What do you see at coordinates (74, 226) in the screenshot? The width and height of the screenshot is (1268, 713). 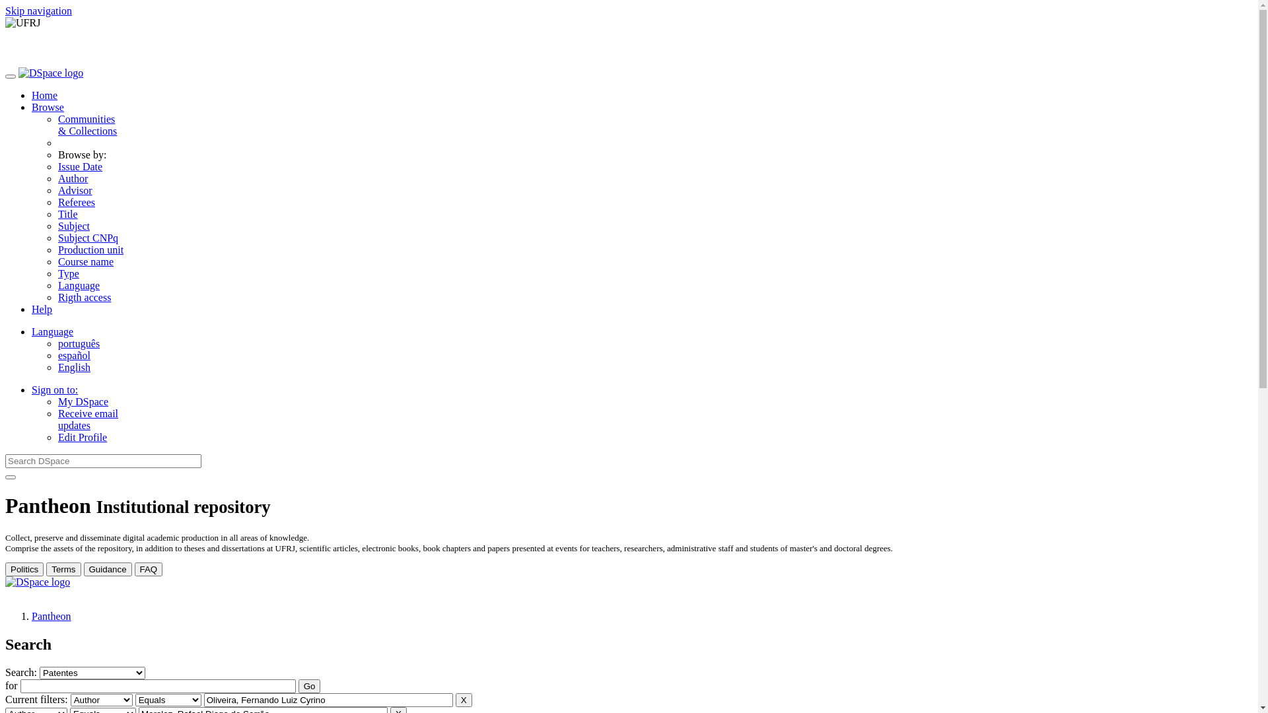 I see `Subject` at bounding box center [74, 226].